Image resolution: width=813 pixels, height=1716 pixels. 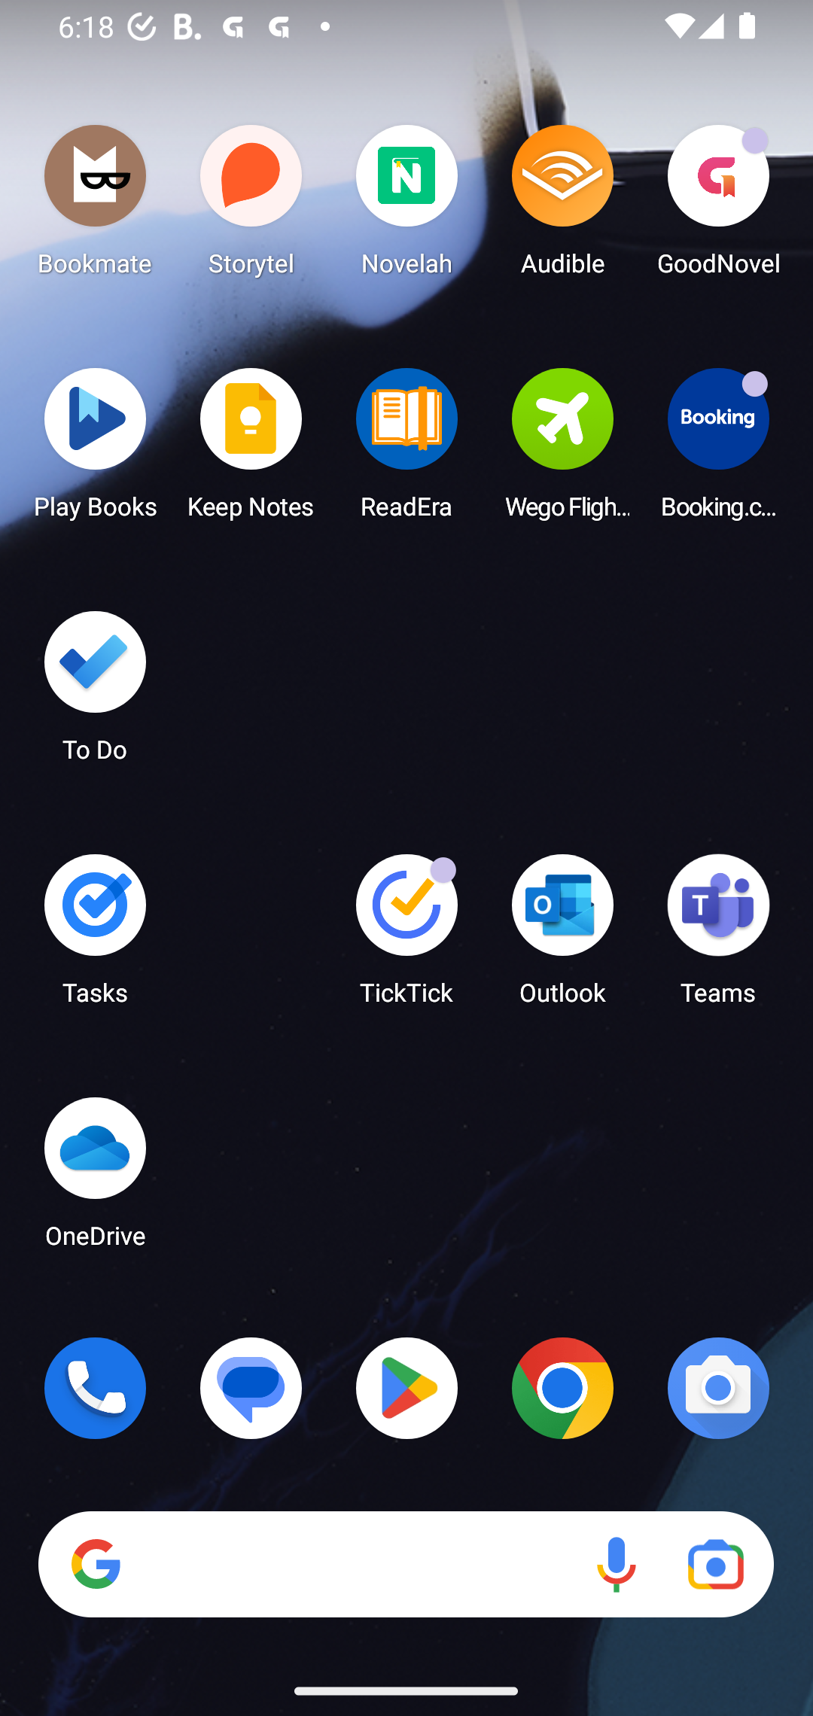 What do you see at coordinates (562, 206) in the screenshot?
I see `Audible` at bounding box center [562, 206].